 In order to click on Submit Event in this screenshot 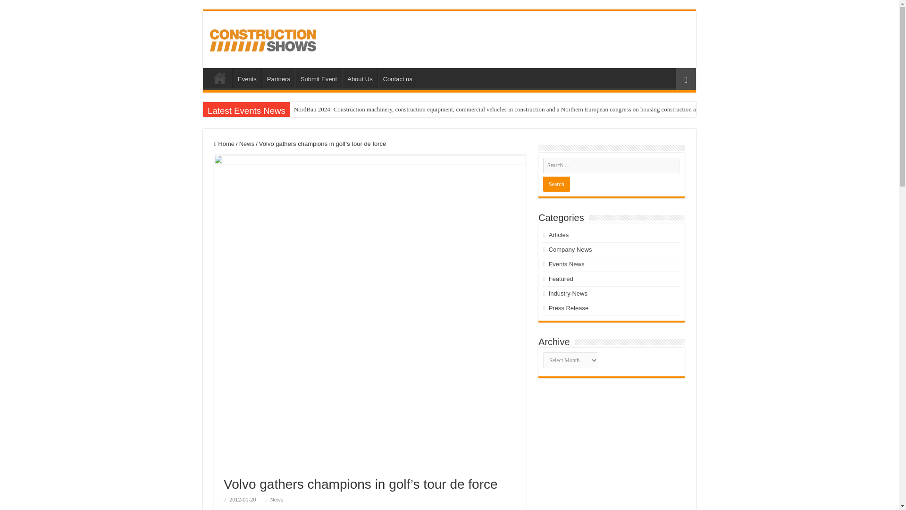, I will do `click(318, 77)`.